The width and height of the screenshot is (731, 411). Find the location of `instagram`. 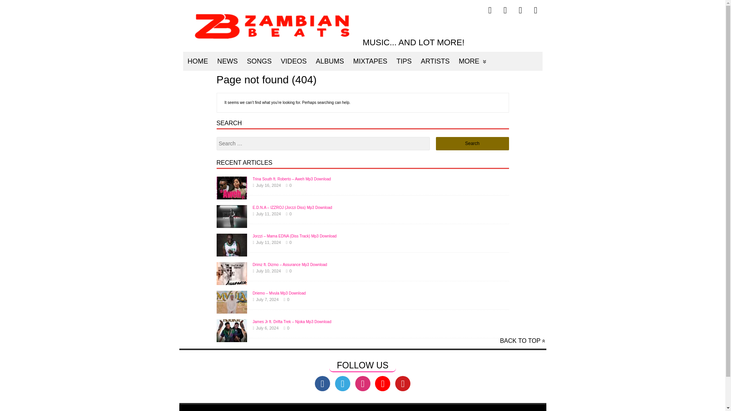

instagram is located at coordinates (362, 384).